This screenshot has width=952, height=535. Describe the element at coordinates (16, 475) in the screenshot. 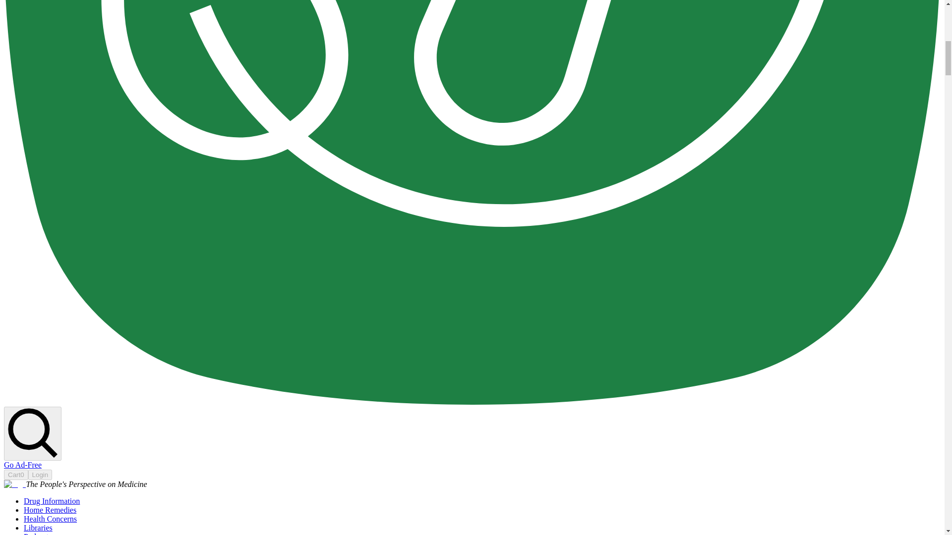

I see `Cart0` at that location.